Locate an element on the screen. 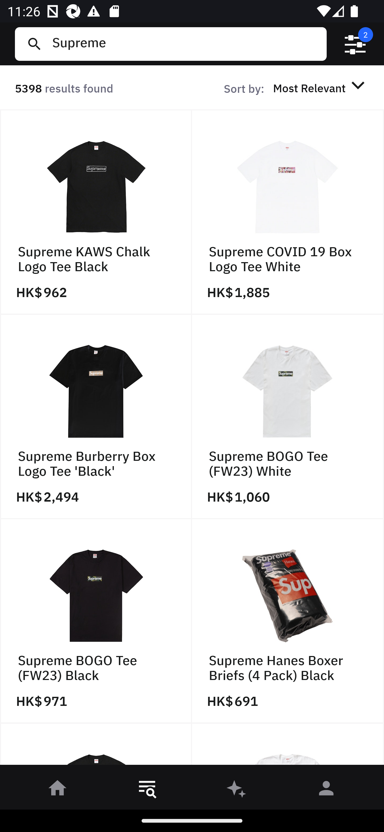 The width and height of the screenshot is (384, 832). 󱎸 is located at coordinates (147, 790).